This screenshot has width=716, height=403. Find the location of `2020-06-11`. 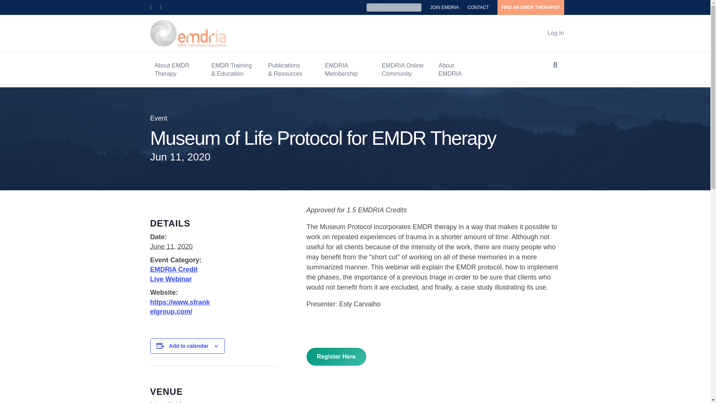

2020-06-11 is located at coordinates (171, 246).